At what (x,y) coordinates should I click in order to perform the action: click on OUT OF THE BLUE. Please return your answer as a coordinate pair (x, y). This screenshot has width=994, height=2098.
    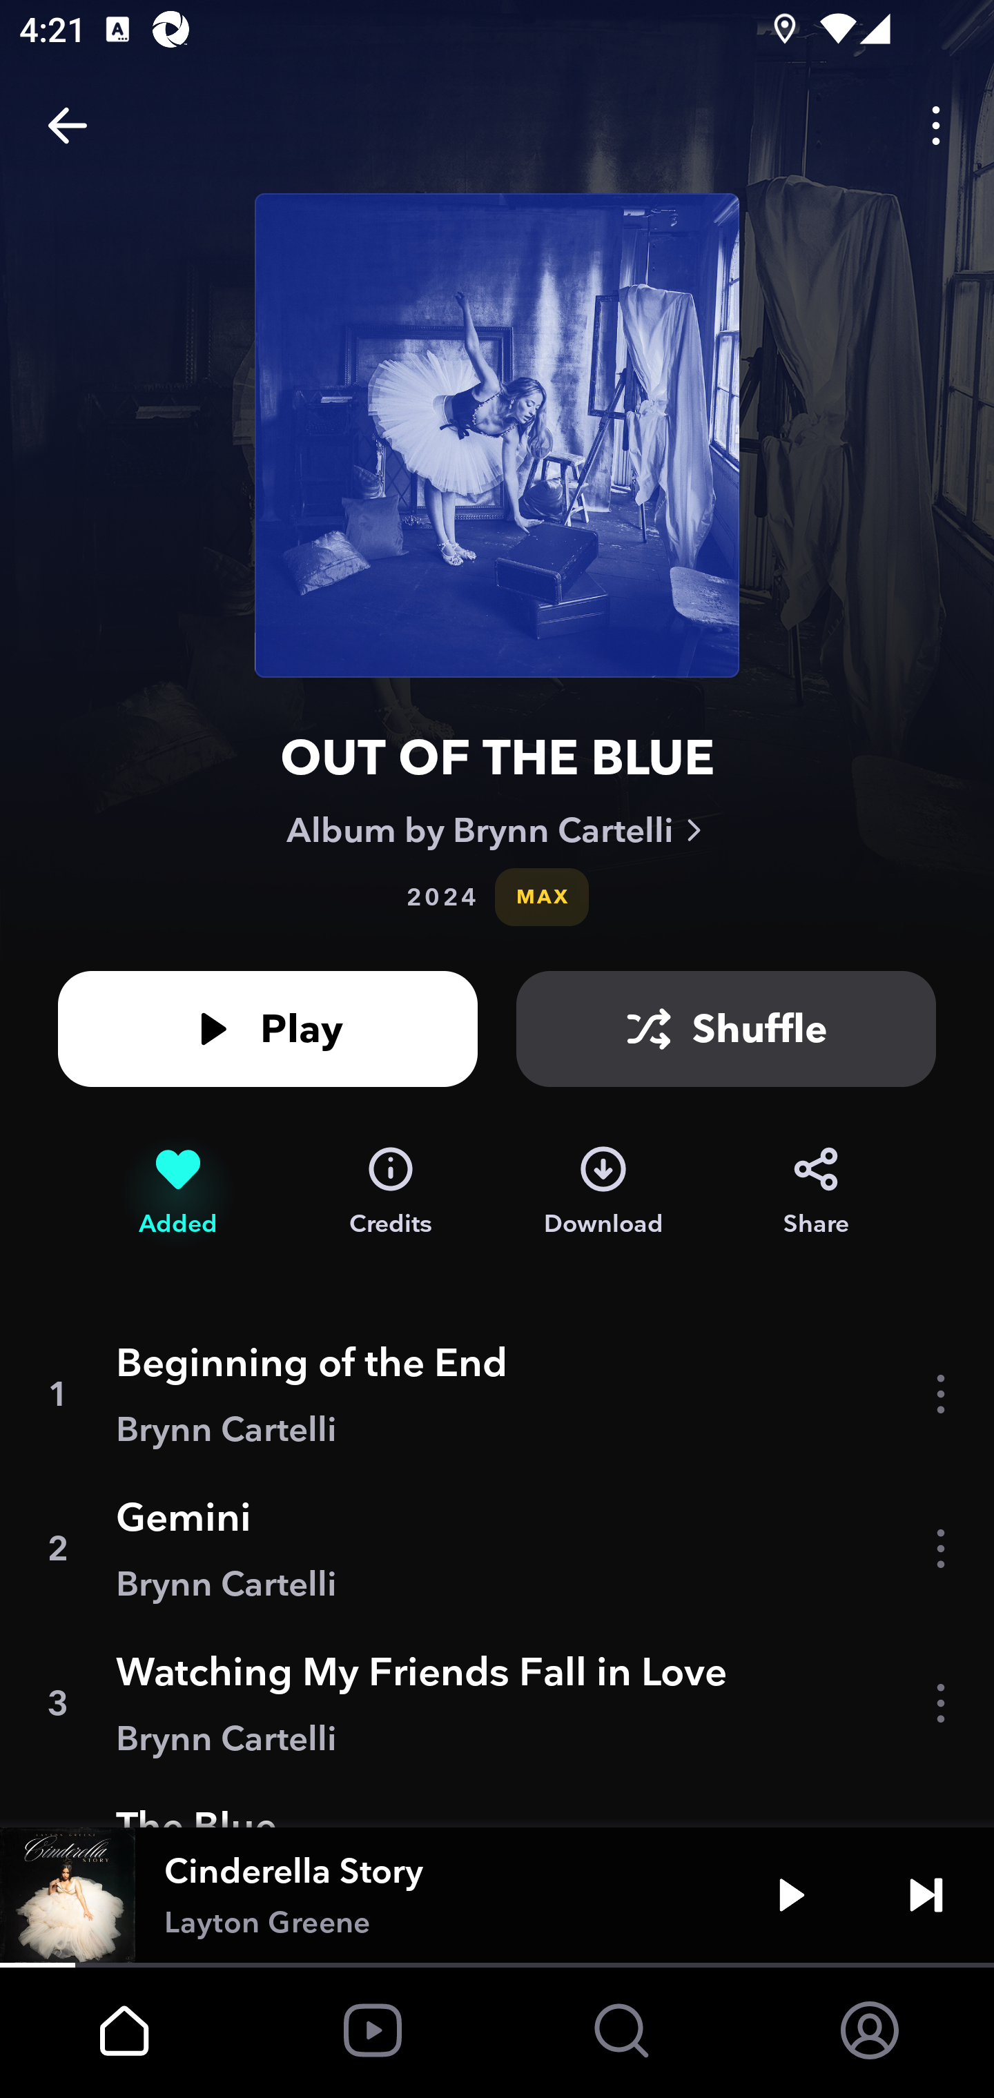
    Looking at the image, I should click on (497, 757).